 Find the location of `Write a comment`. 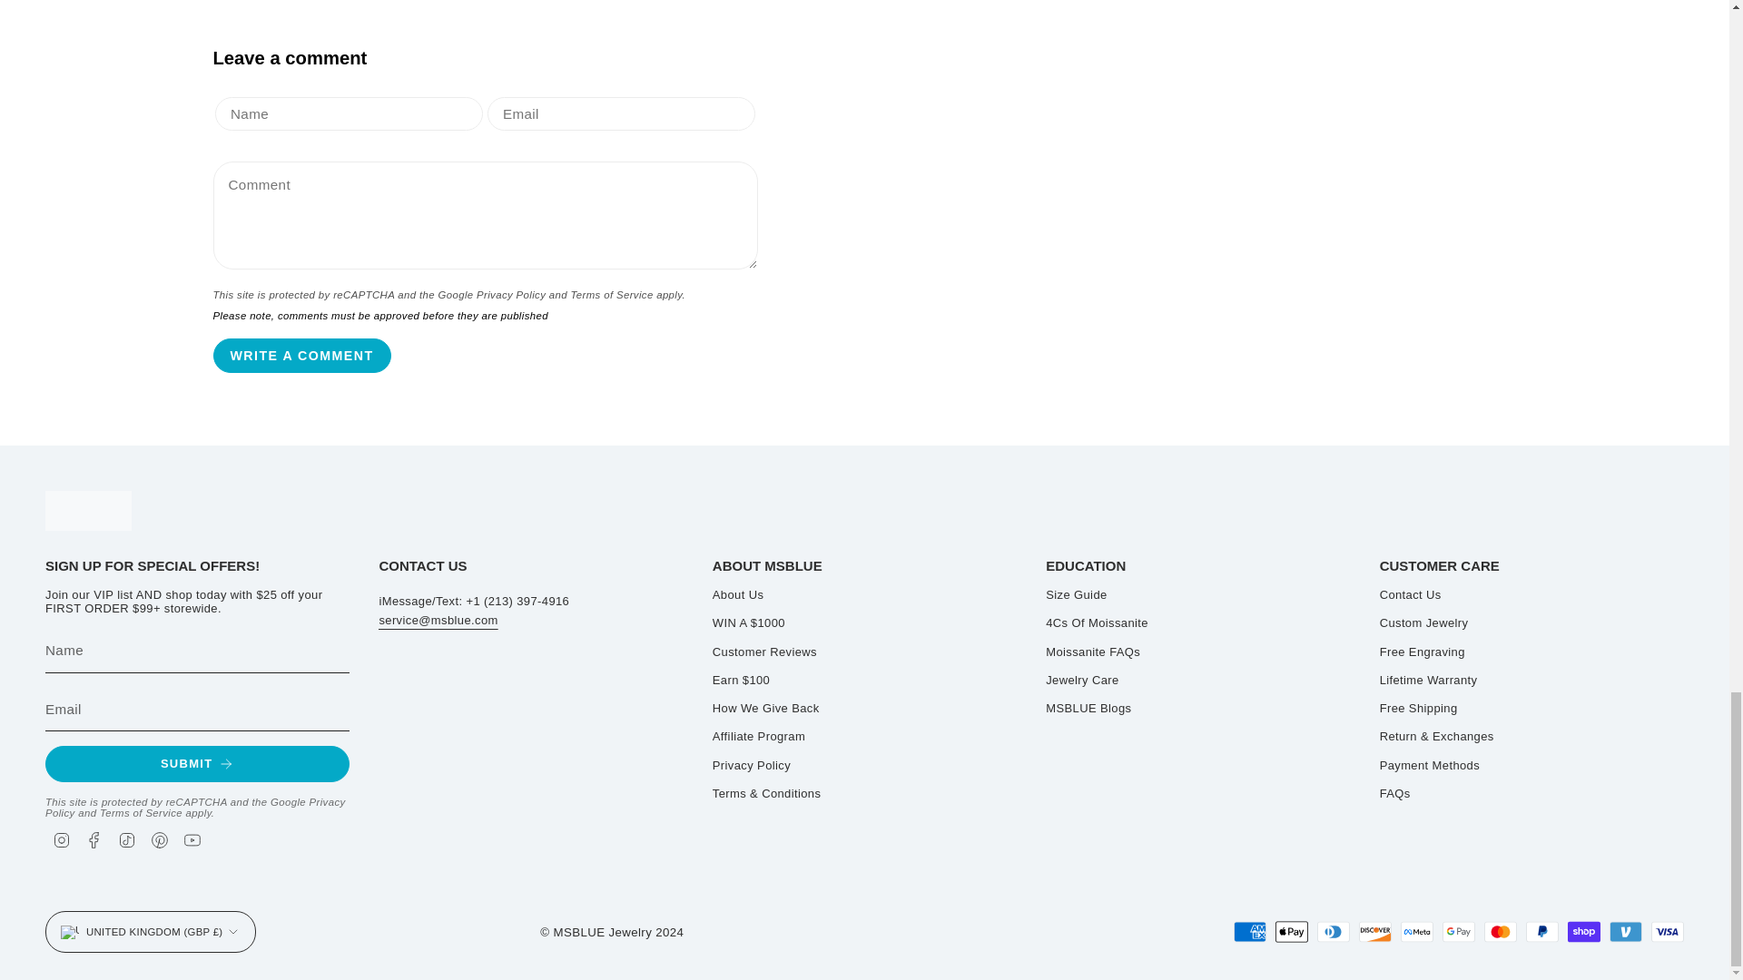

Write a comment is located at coordinates (301, 356).